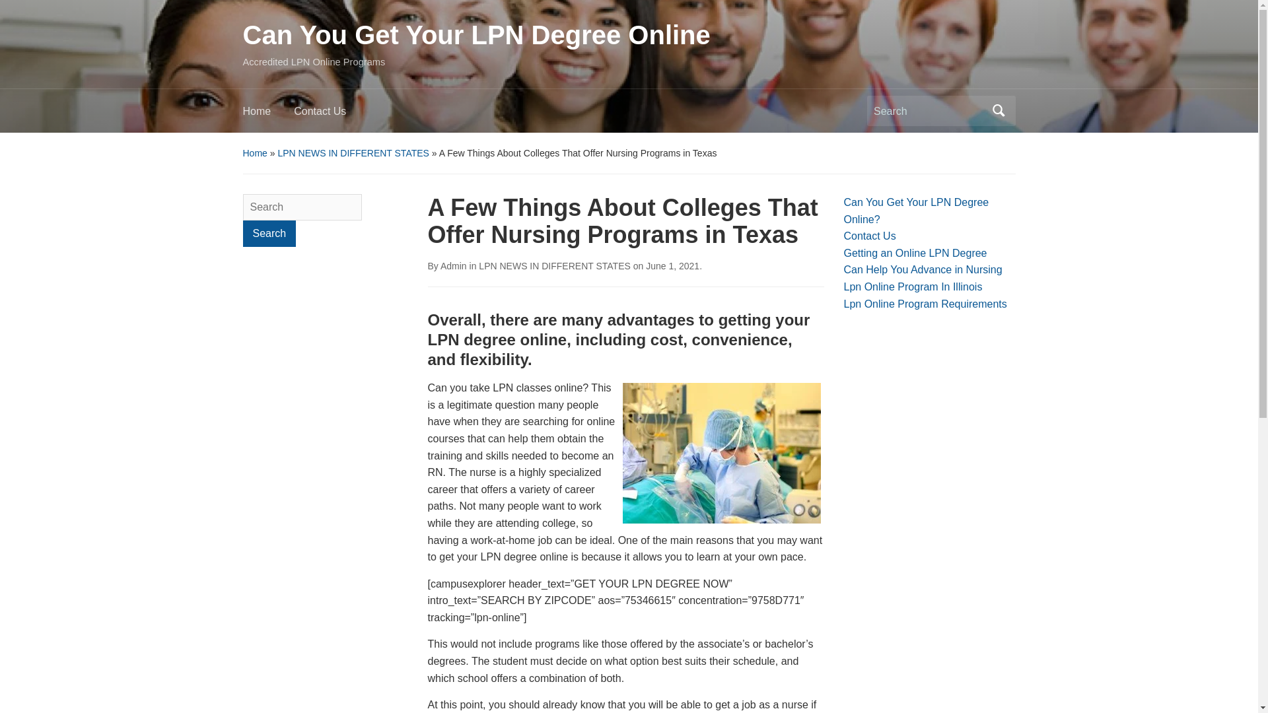  I want to click on LPN NEWS IN DIFFERENT STATES, so click(353, 153).